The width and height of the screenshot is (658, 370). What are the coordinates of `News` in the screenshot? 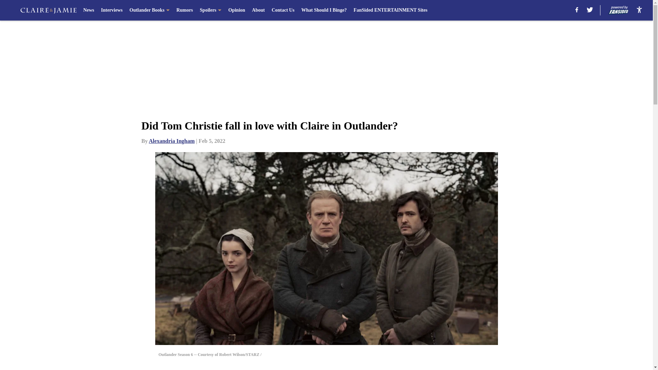 It's located at (88, 10).